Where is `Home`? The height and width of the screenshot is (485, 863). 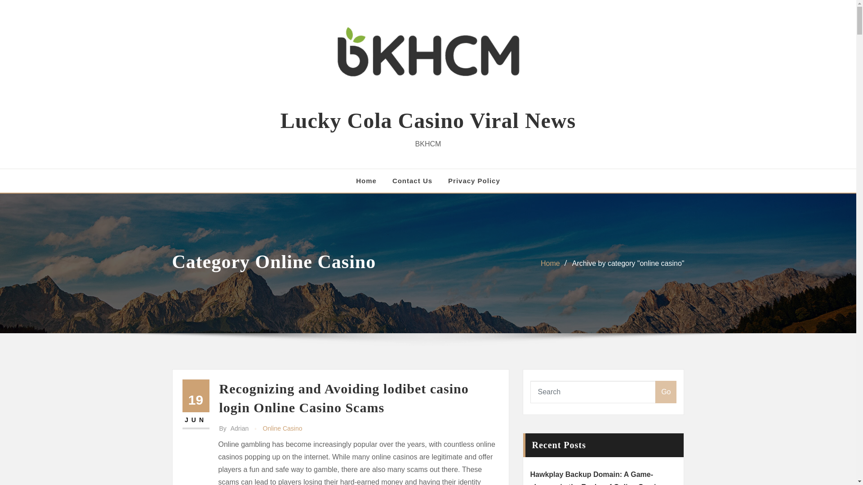
Home is located at coordinates (550, 263).